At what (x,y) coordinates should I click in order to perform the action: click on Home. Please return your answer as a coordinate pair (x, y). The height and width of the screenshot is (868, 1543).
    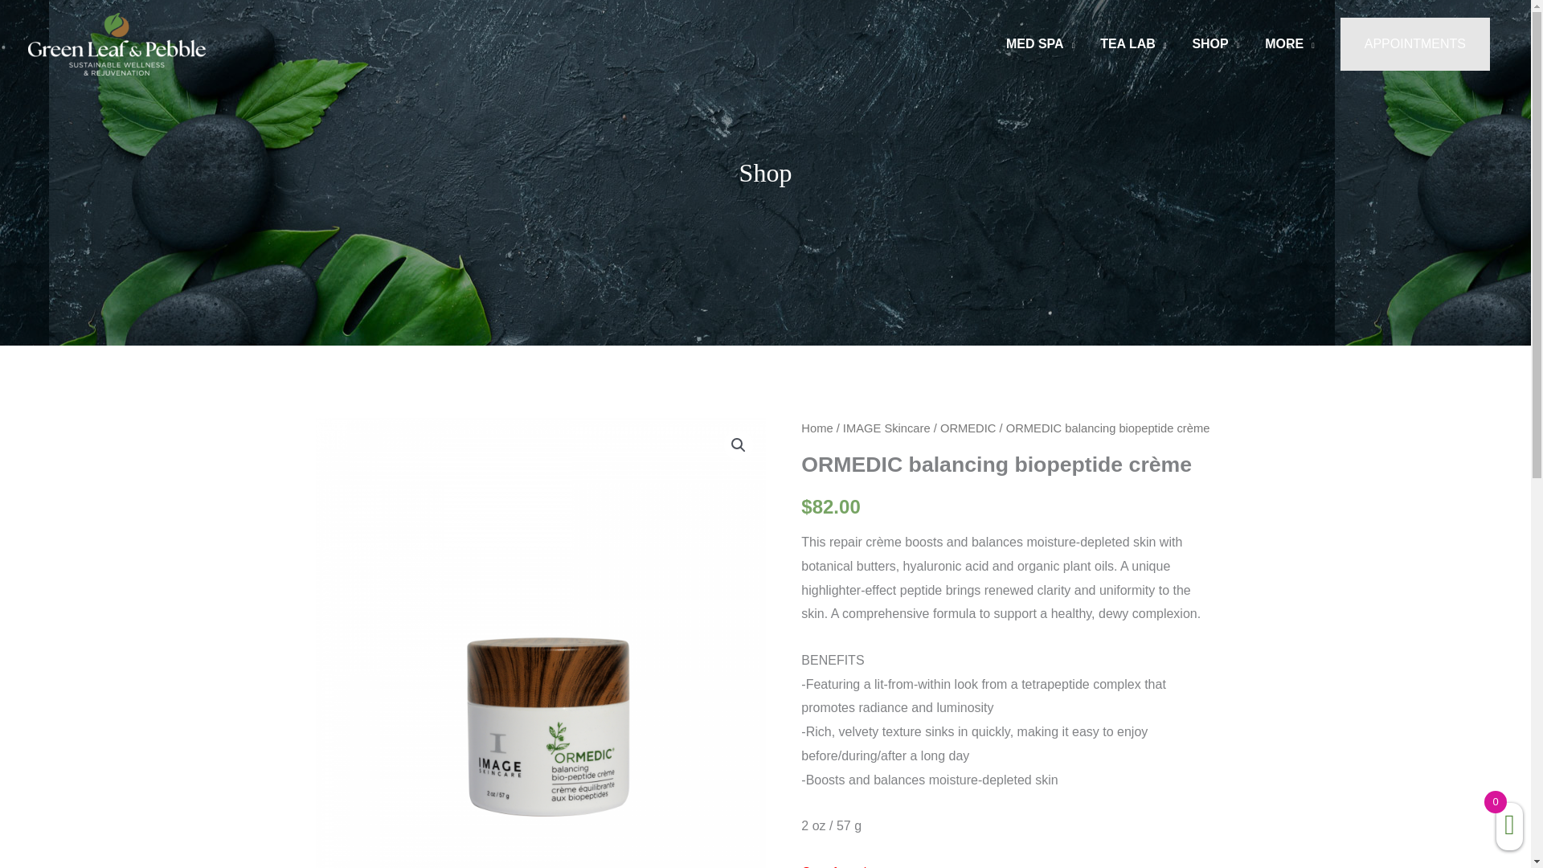
    Looking at the image, I should click on (817, 428).